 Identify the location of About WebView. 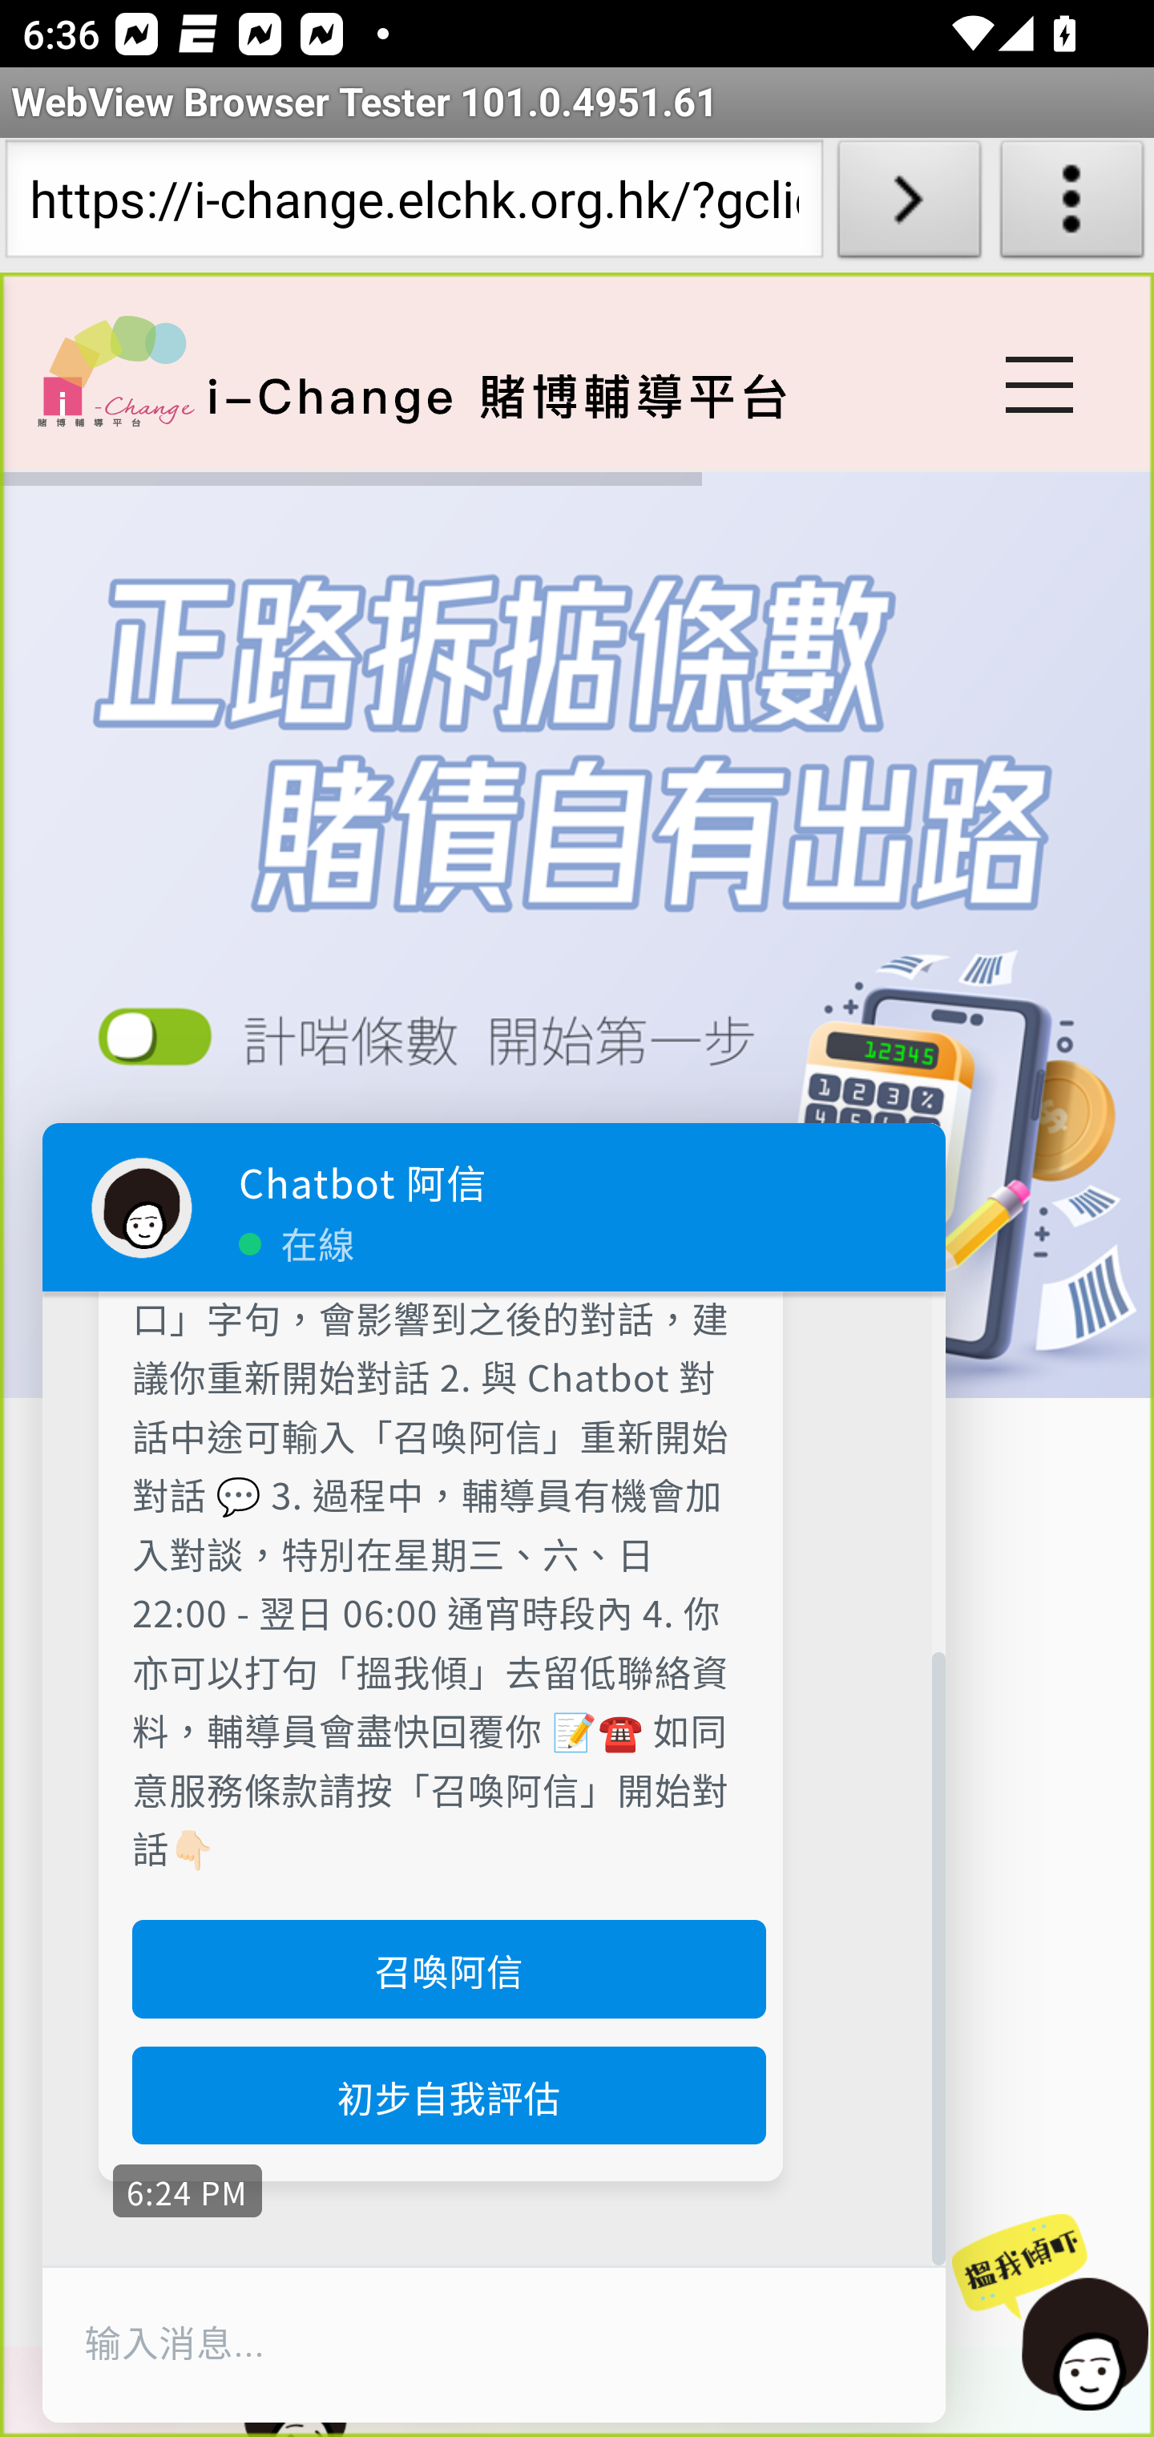
(1072, 205).